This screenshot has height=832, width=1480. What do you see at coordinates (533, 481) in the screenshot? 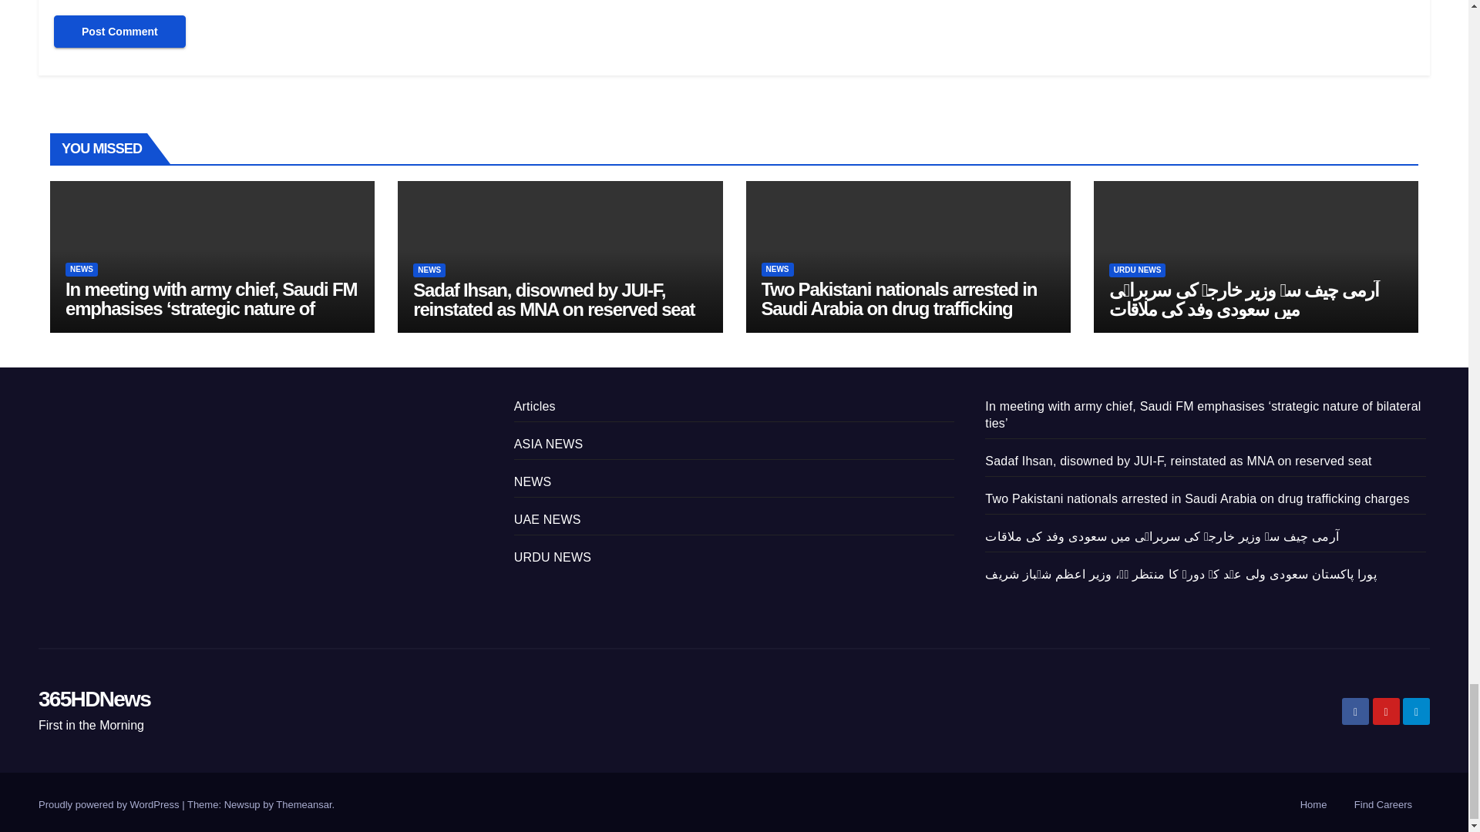
I see `NEWS` at bounding box center [533, 481].